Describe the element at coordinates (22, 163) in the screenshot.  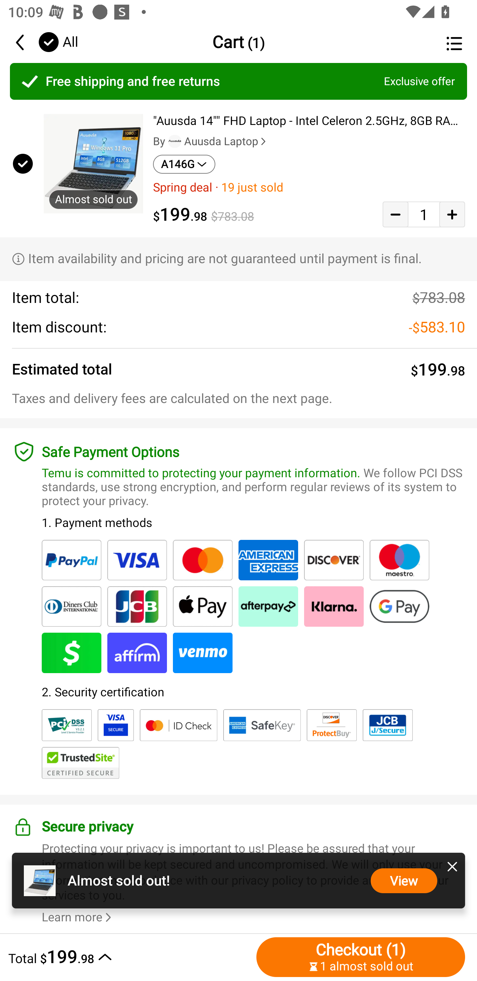
I see `Product checkbox checked` at that location.